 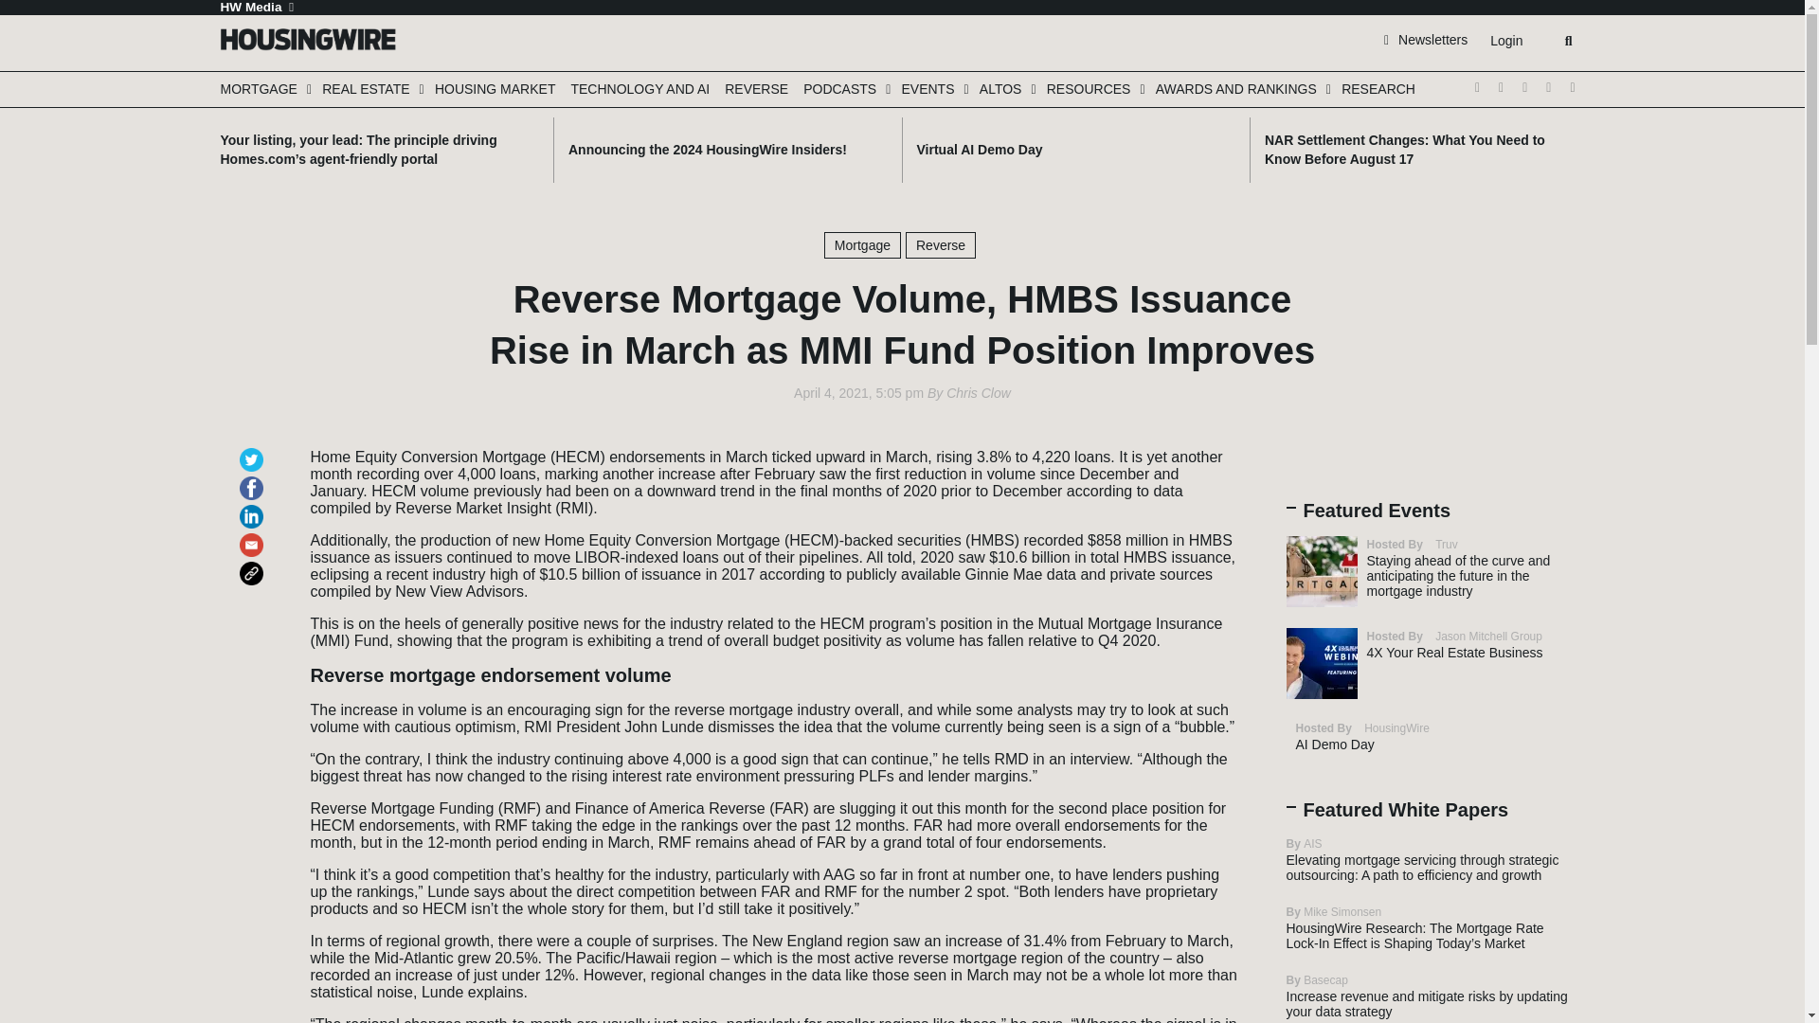 I want to click on Click to copy link, so click(x=254, y=565).